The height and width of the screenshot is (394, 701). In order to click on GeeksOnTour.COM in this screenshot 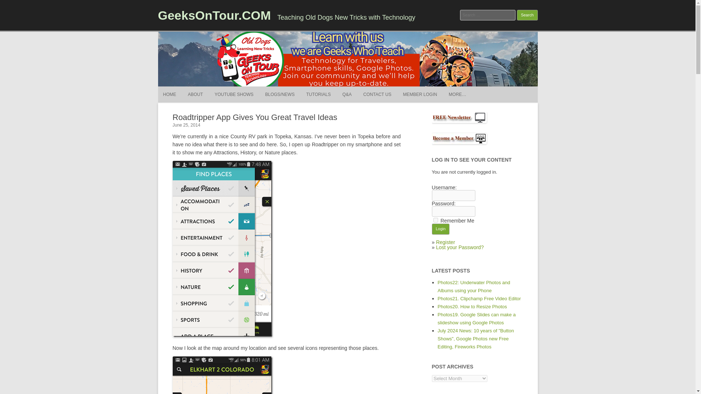, I will do `click(214, 15)`.